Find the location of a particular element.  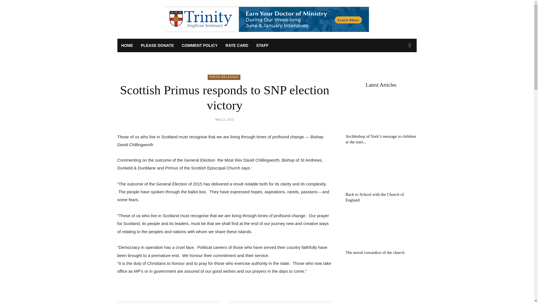

HOME is located at coordinates (127, 45).